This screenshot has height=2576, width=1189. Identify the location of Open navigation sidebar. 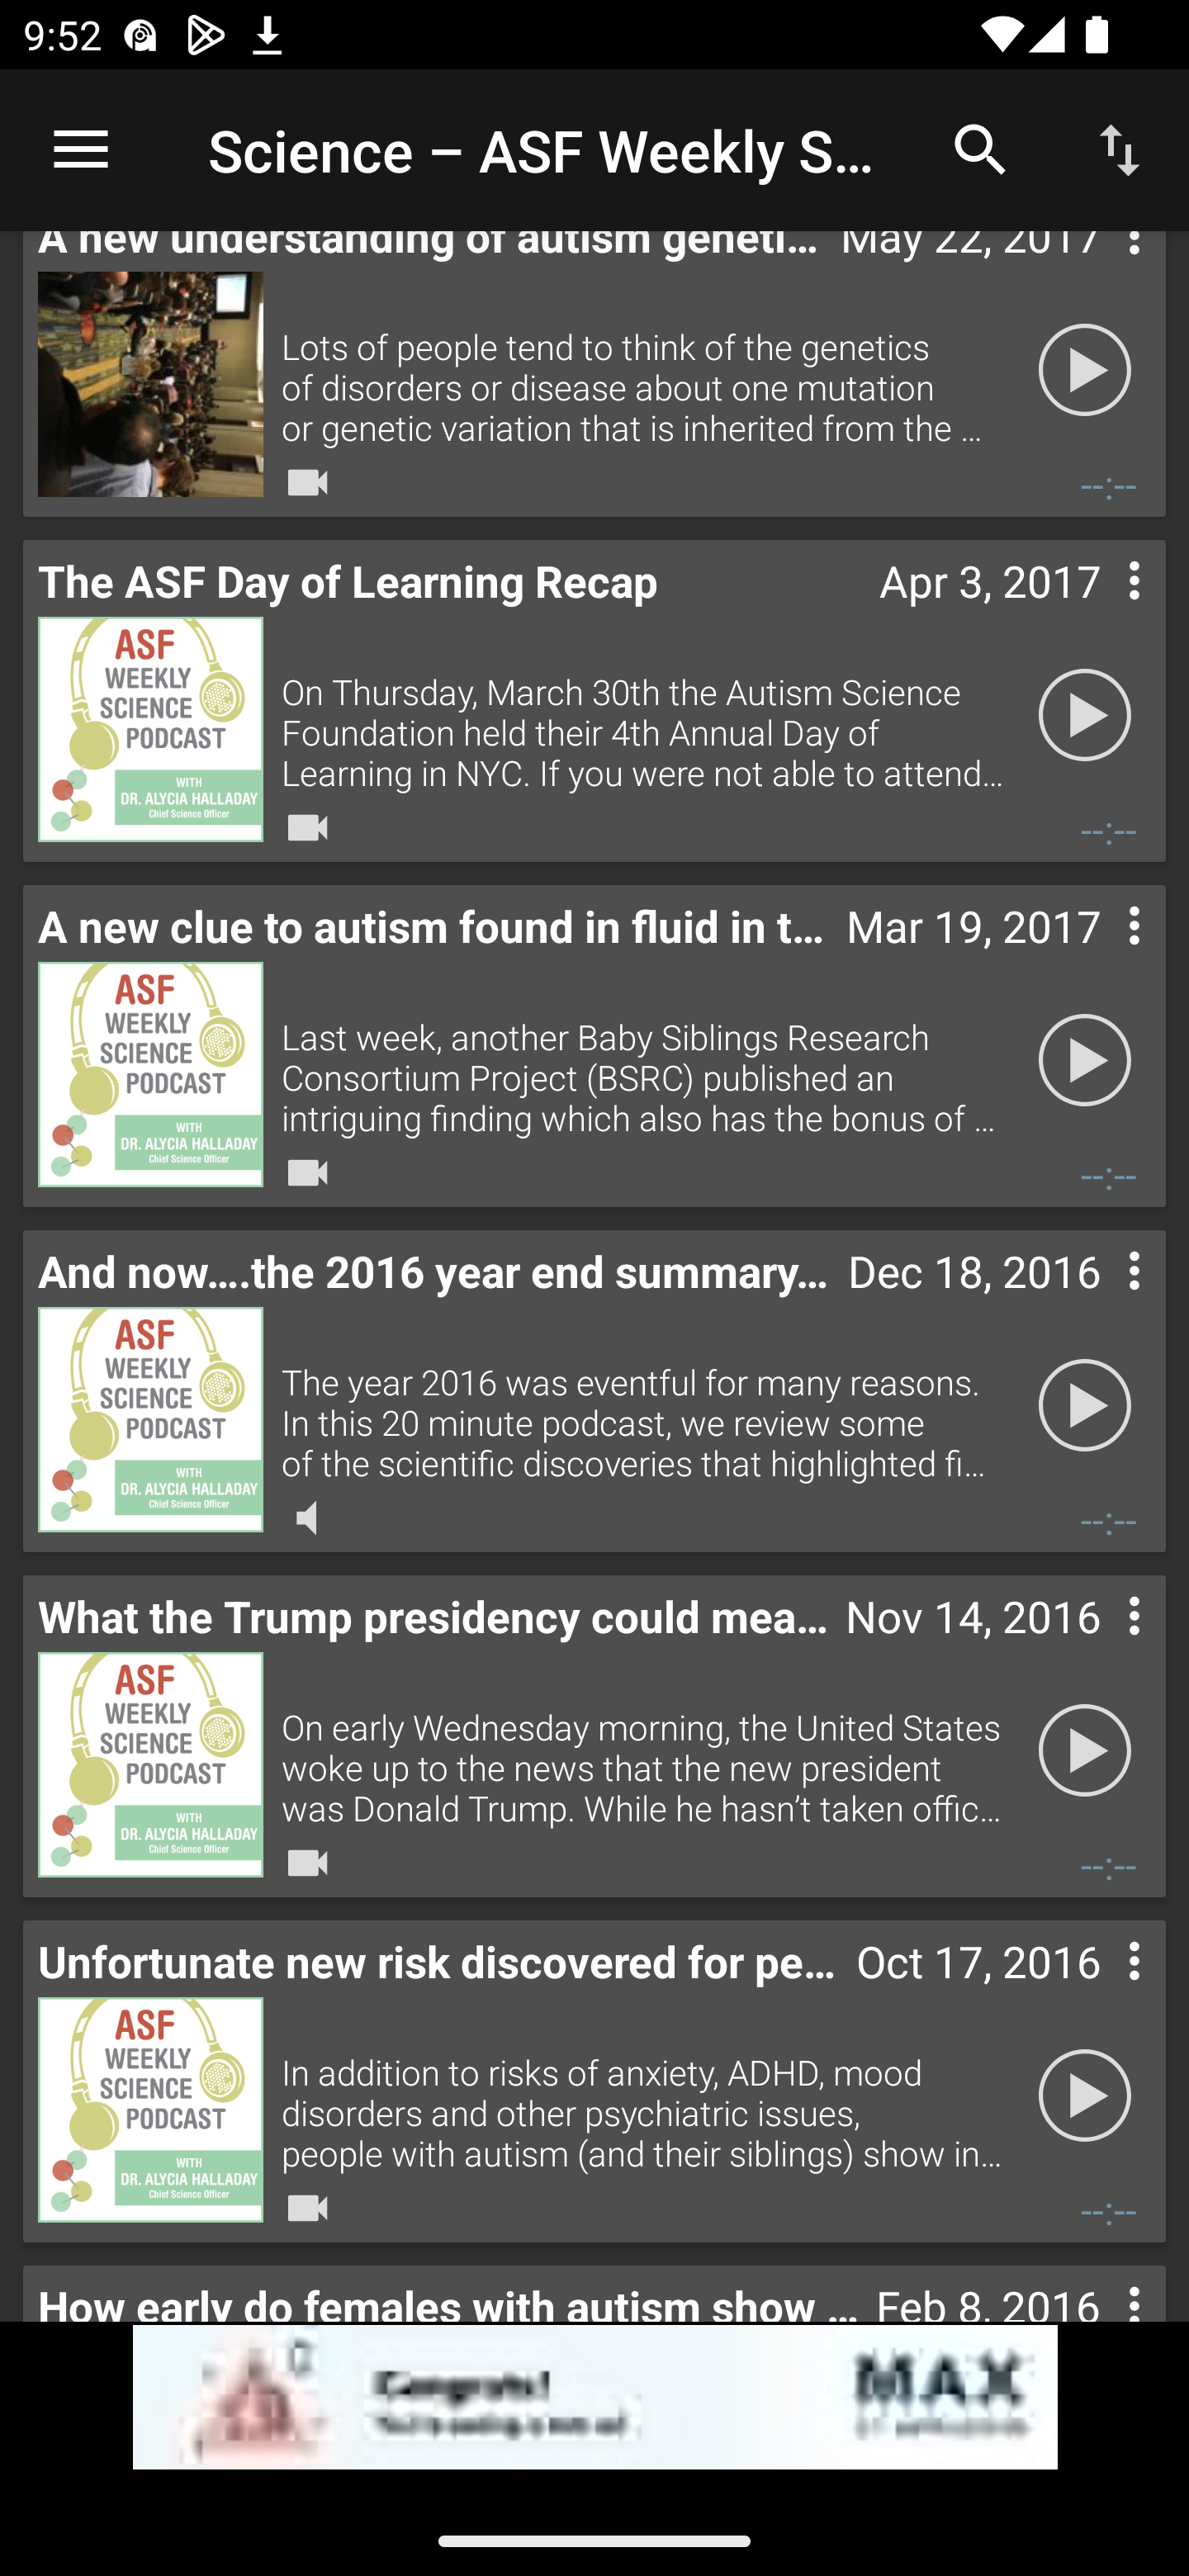
(81, 150).